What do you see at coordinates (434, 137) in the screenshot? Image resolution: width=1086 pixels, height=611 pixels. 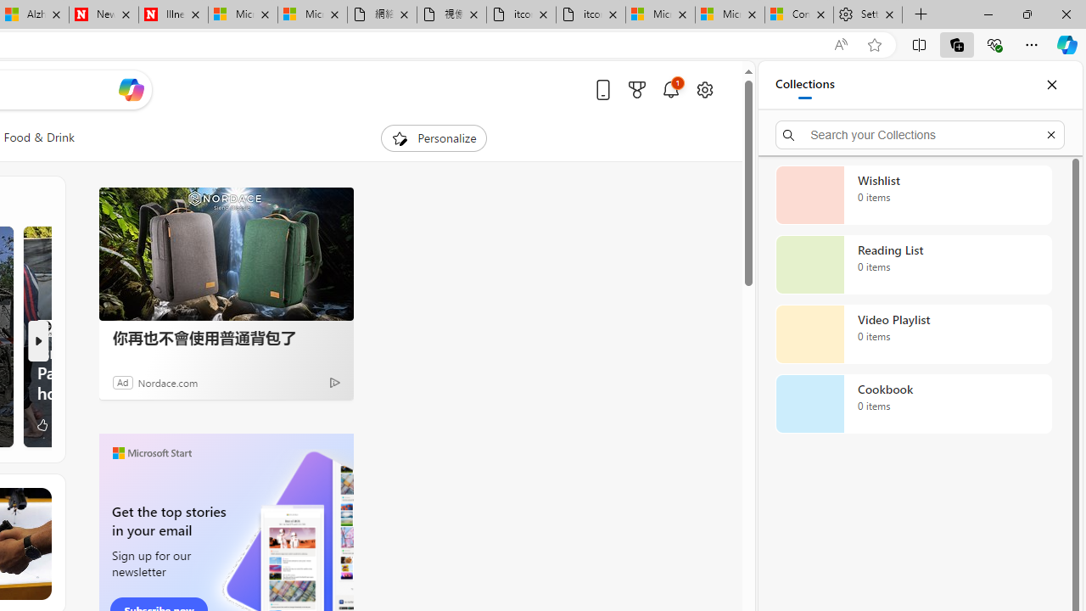 I see `Personalize` at bounding box center [434, 137].